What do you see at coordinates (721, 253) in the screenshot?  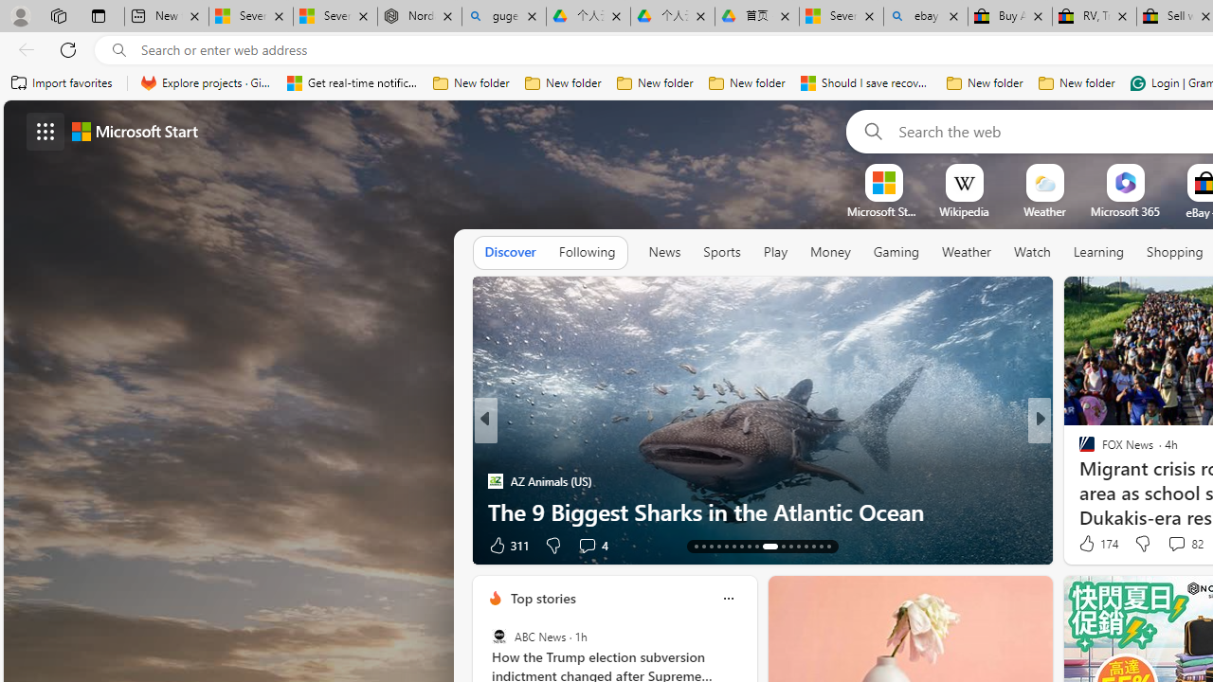 I see `Sports` at bounding box center [721, 253].